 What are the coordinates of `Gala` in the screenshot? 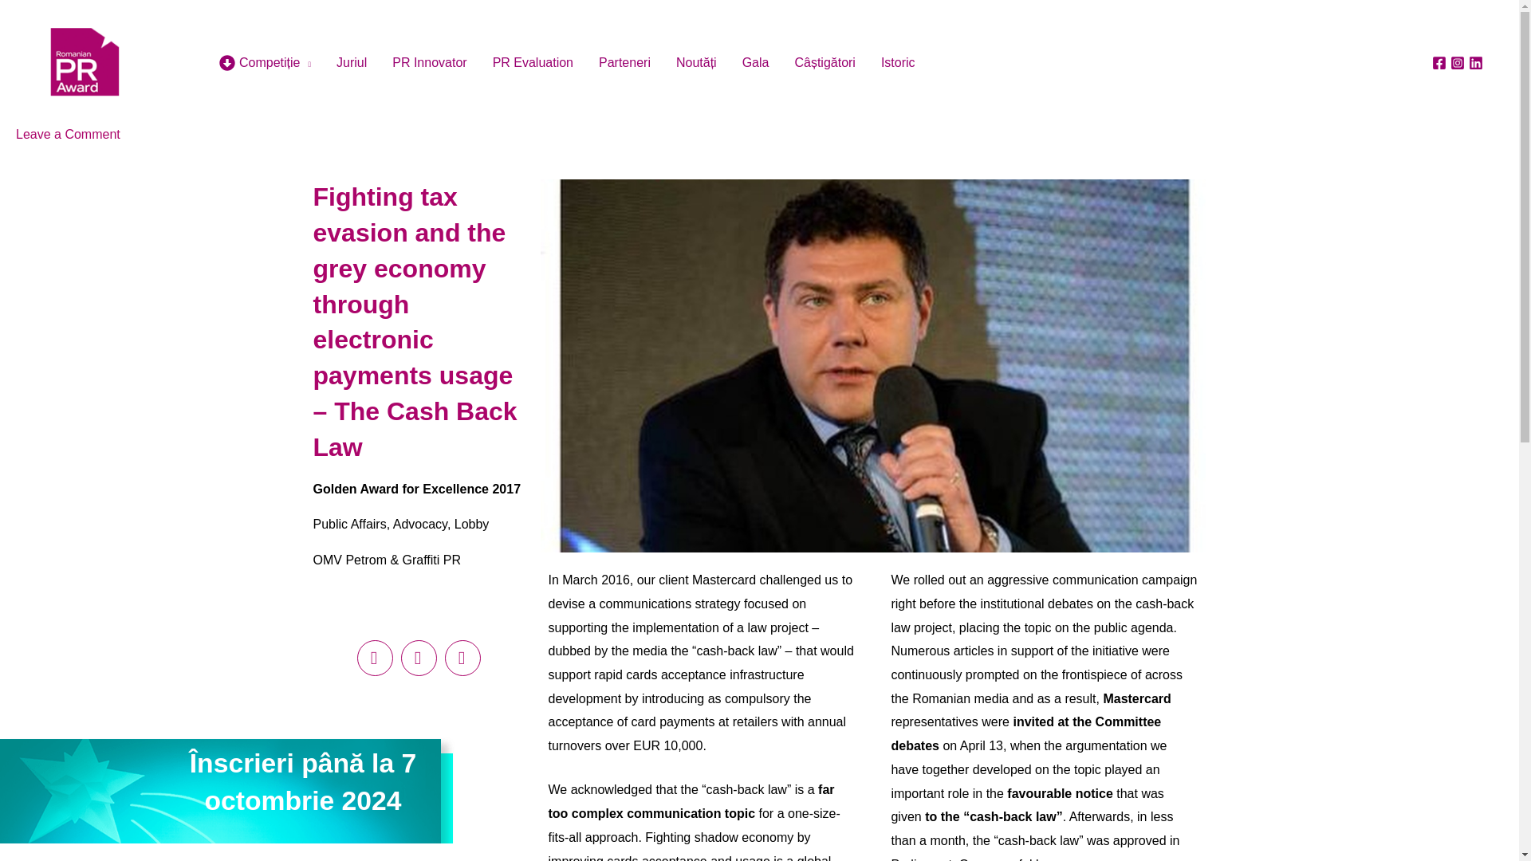 It's located at (756, 62).